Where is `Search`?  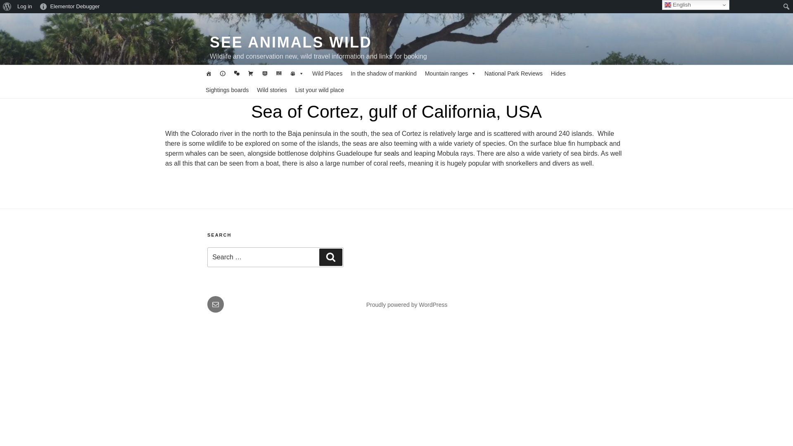 Search is located at coordinates (8, 7).